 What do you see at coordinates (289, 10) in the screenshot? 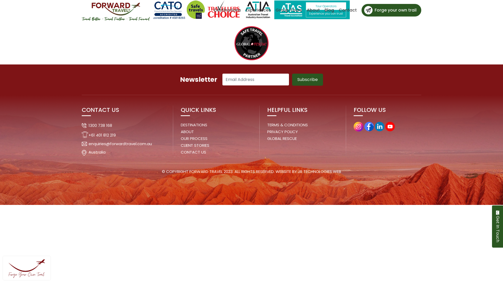
I see `Group Tours` at bounding box center [289, 10].